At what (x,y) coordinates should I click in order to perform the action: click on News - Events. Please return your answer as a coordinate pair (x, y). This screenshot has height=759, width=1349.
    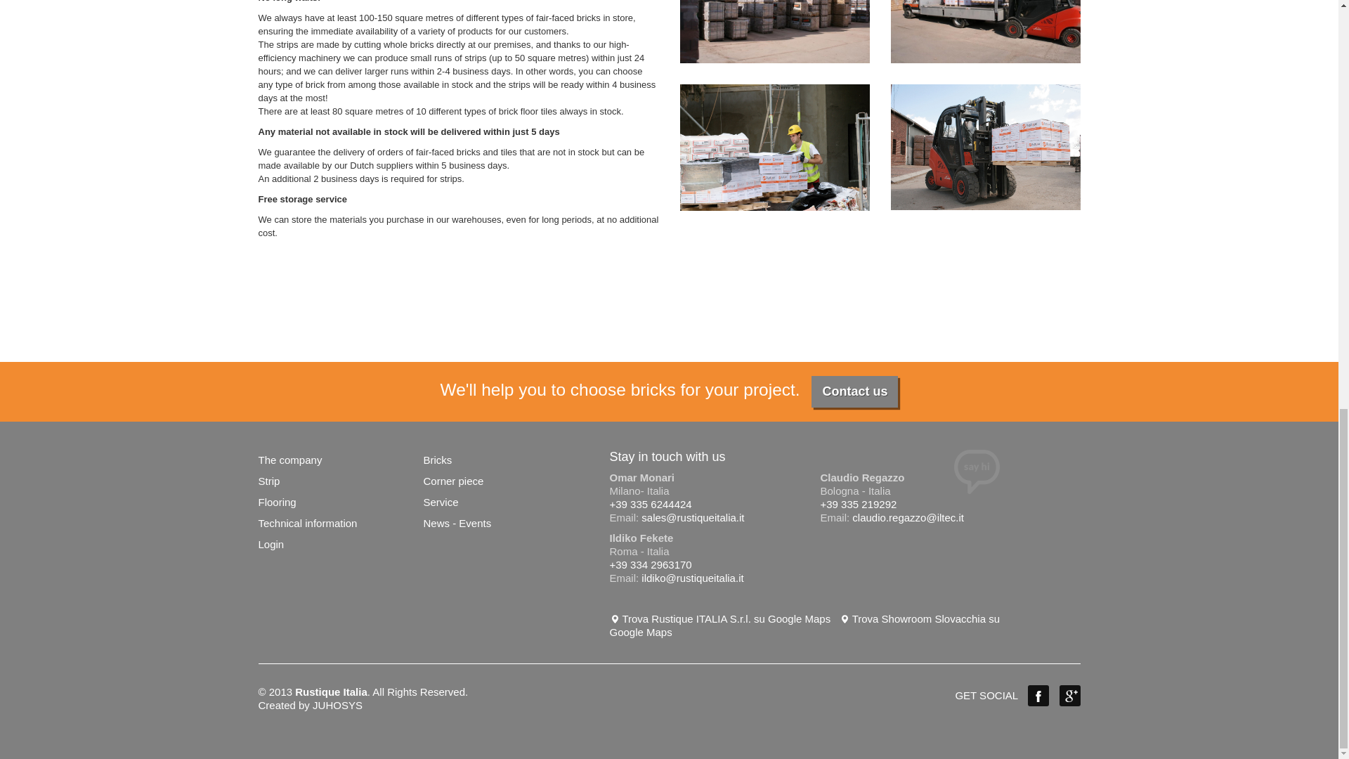
    Looking at the image, I should click on (457, 523).